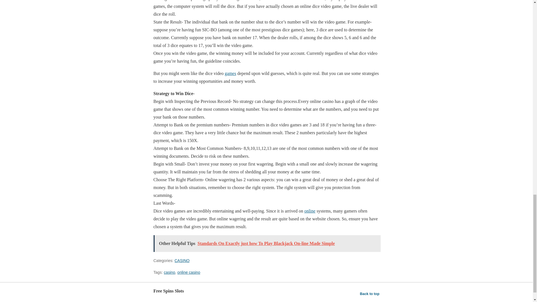  Describe the element at coordinates (370, 294) in the screenshot. I see `Back to top` at that location.